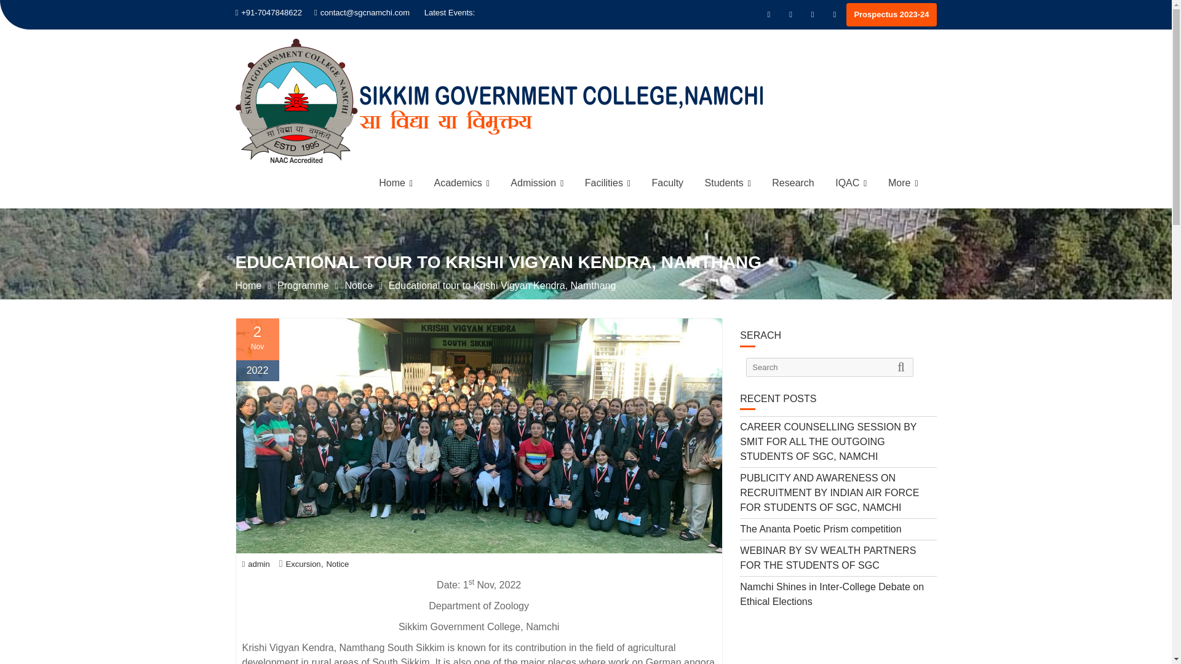  I want to click on Facebook, so click(769, 14).